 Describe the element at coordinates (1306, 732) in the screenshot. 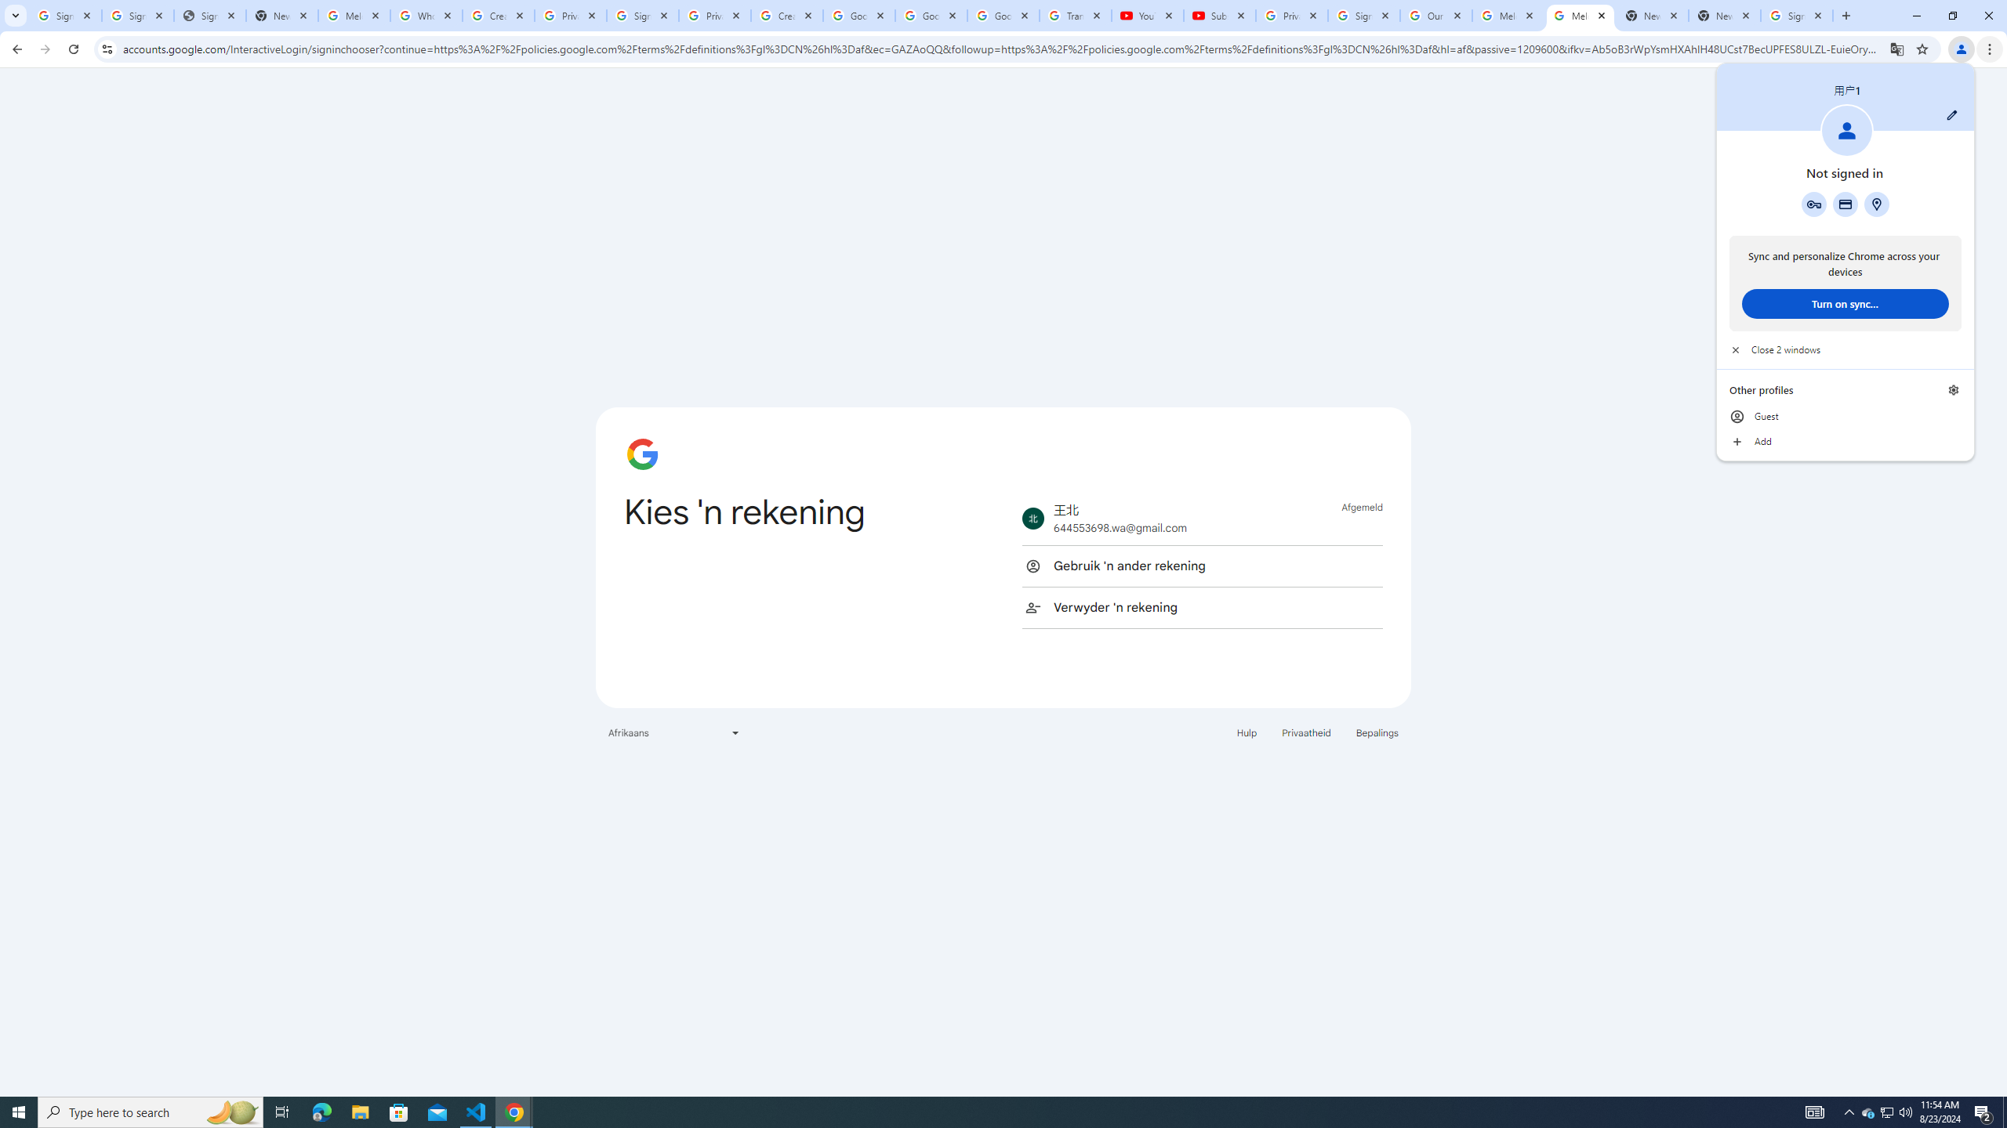

I see `Privaatheid` at that location.